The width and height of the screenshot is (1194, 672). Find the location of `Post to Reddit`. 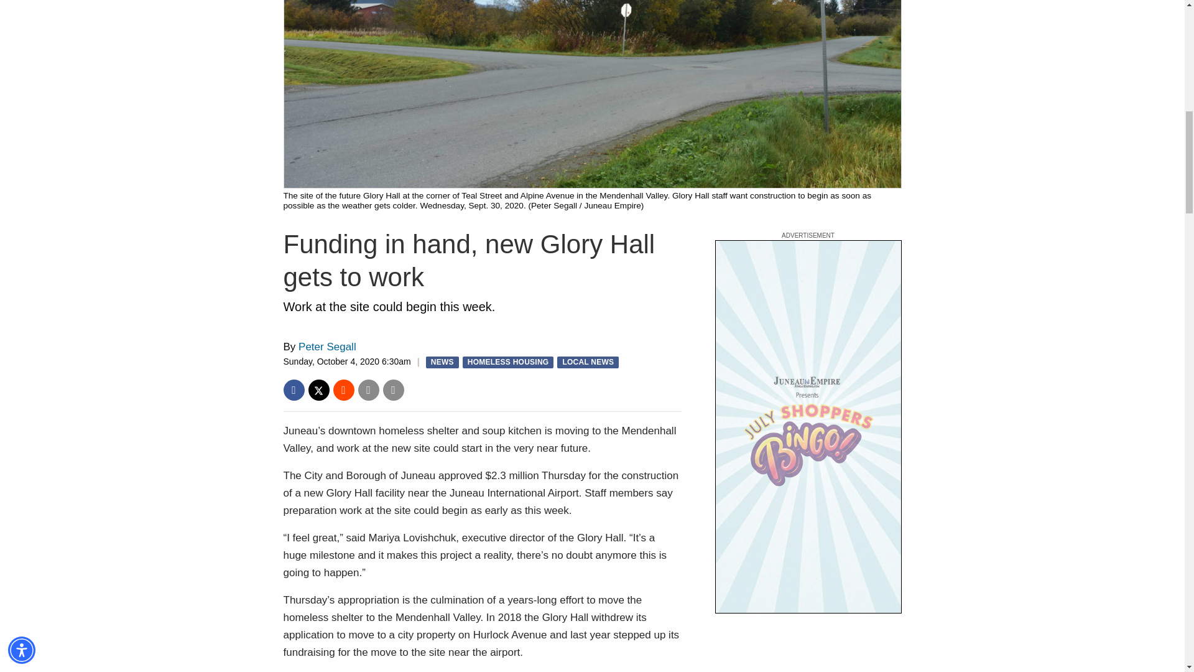

Post to Reddit is located at coordinates (343, 390).